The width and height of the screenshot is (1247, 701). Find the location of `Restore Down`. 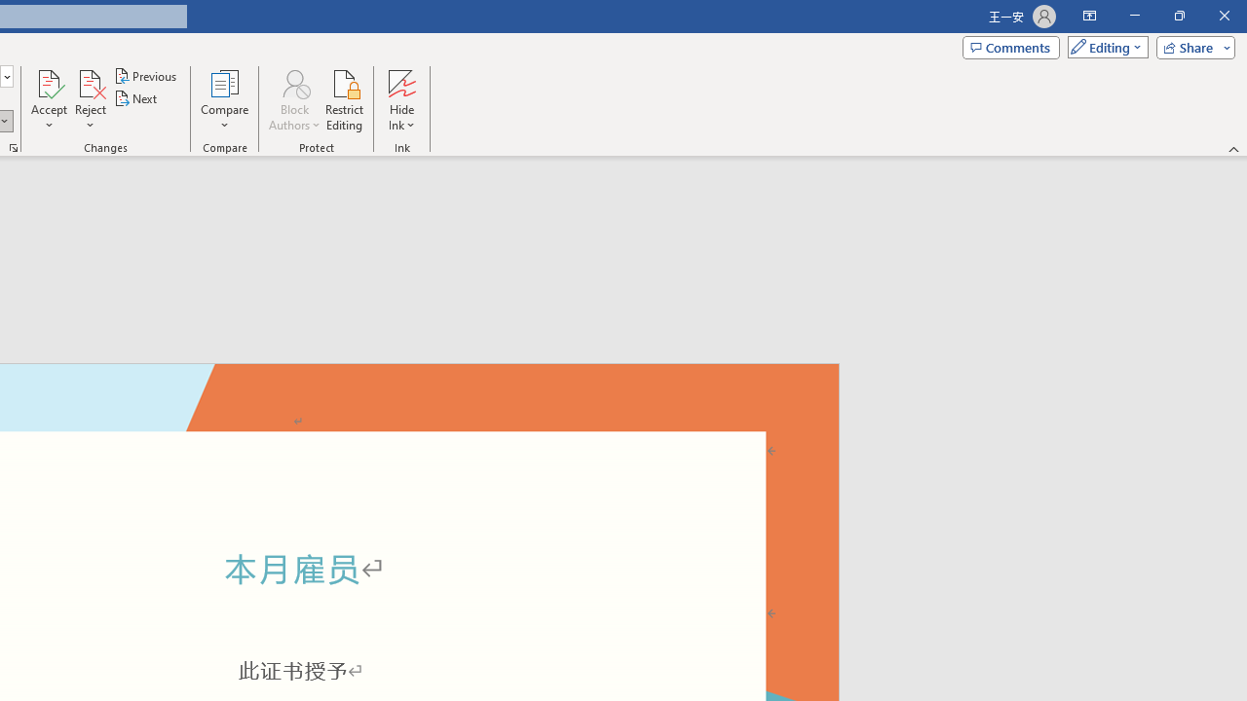

Restore Down is located at coordinates (1179, 16).